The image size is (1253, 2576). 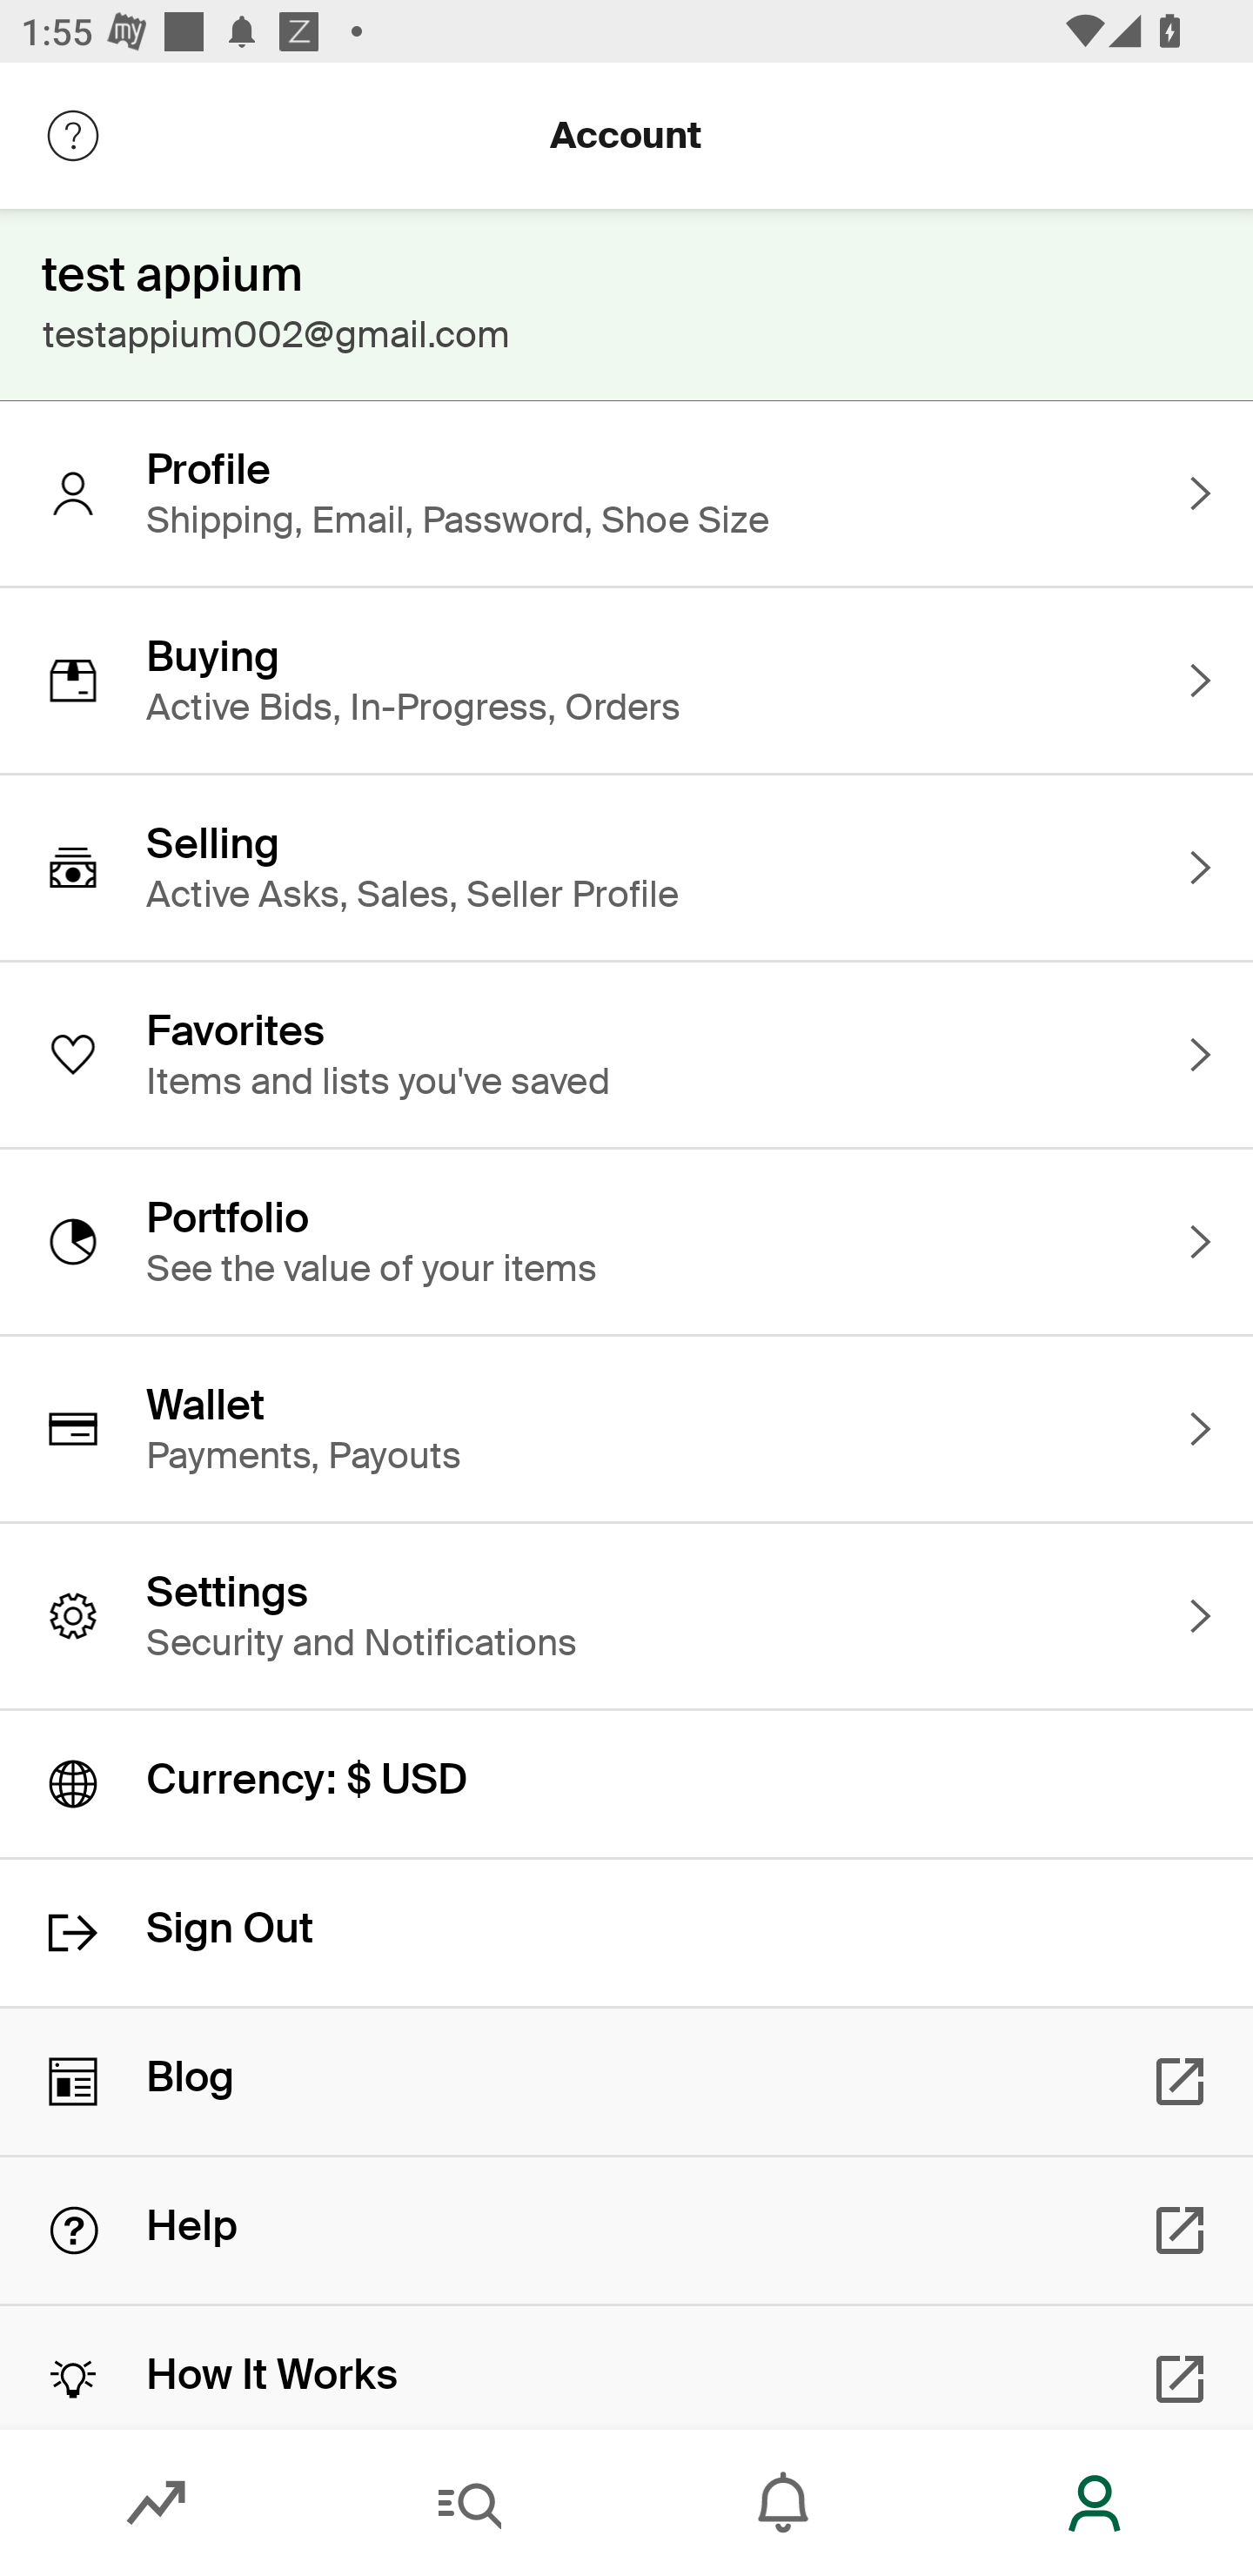 What do you see at coordinates (470, 2503) in the screenshot?
I see `Search` at bounding box center [470, 2503].